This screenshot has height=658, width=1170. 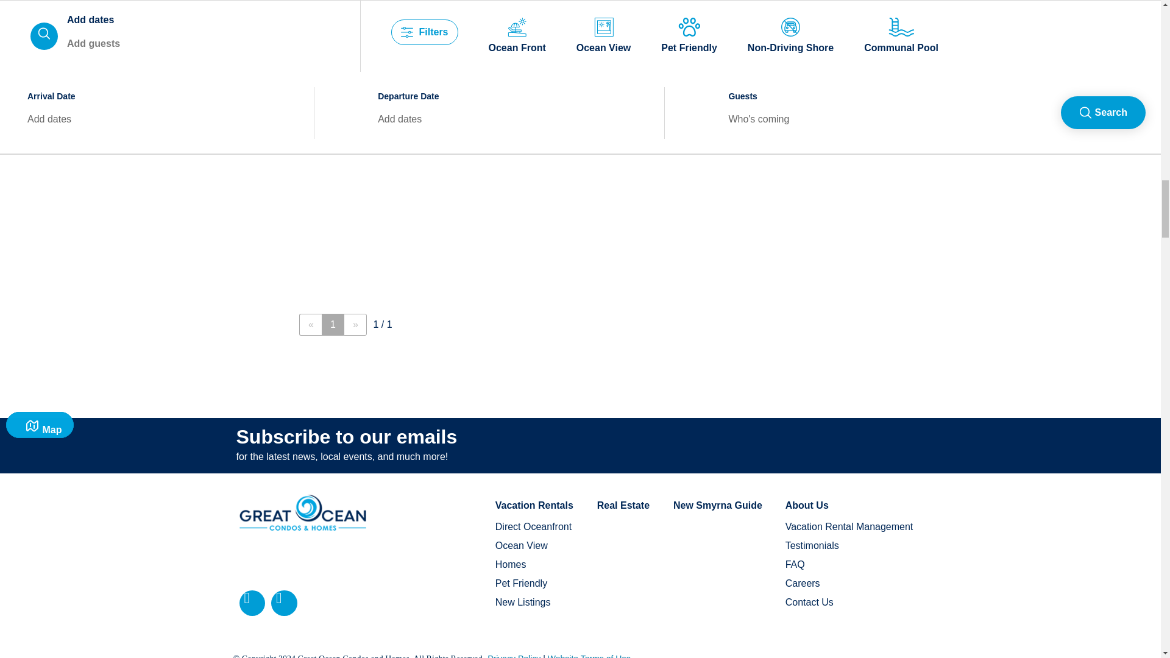 What do you see at coordinates (28, 317) in the screenshot?
I see `true` at bounding box center [28, 317].